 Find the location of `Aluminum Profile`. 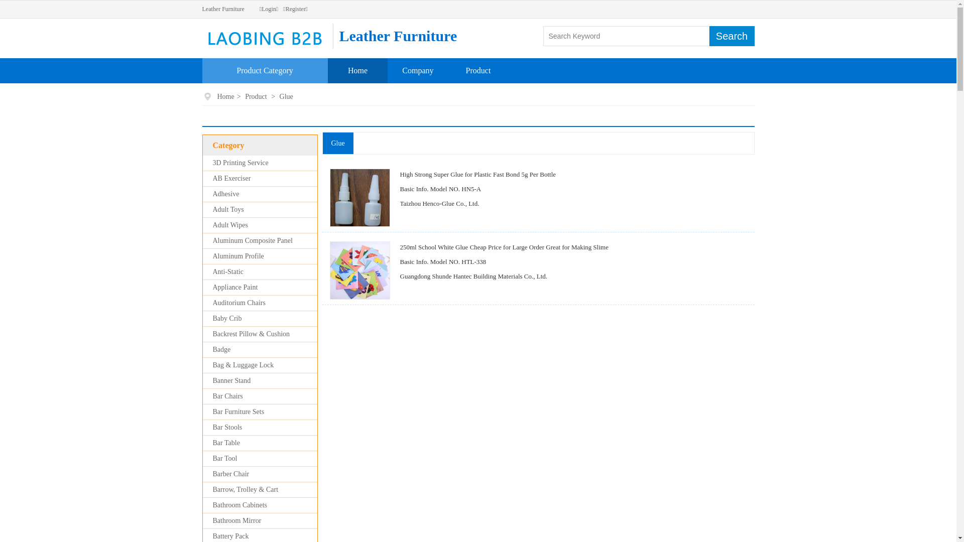

Aluminum Profile is located at coordinates (238, 256).